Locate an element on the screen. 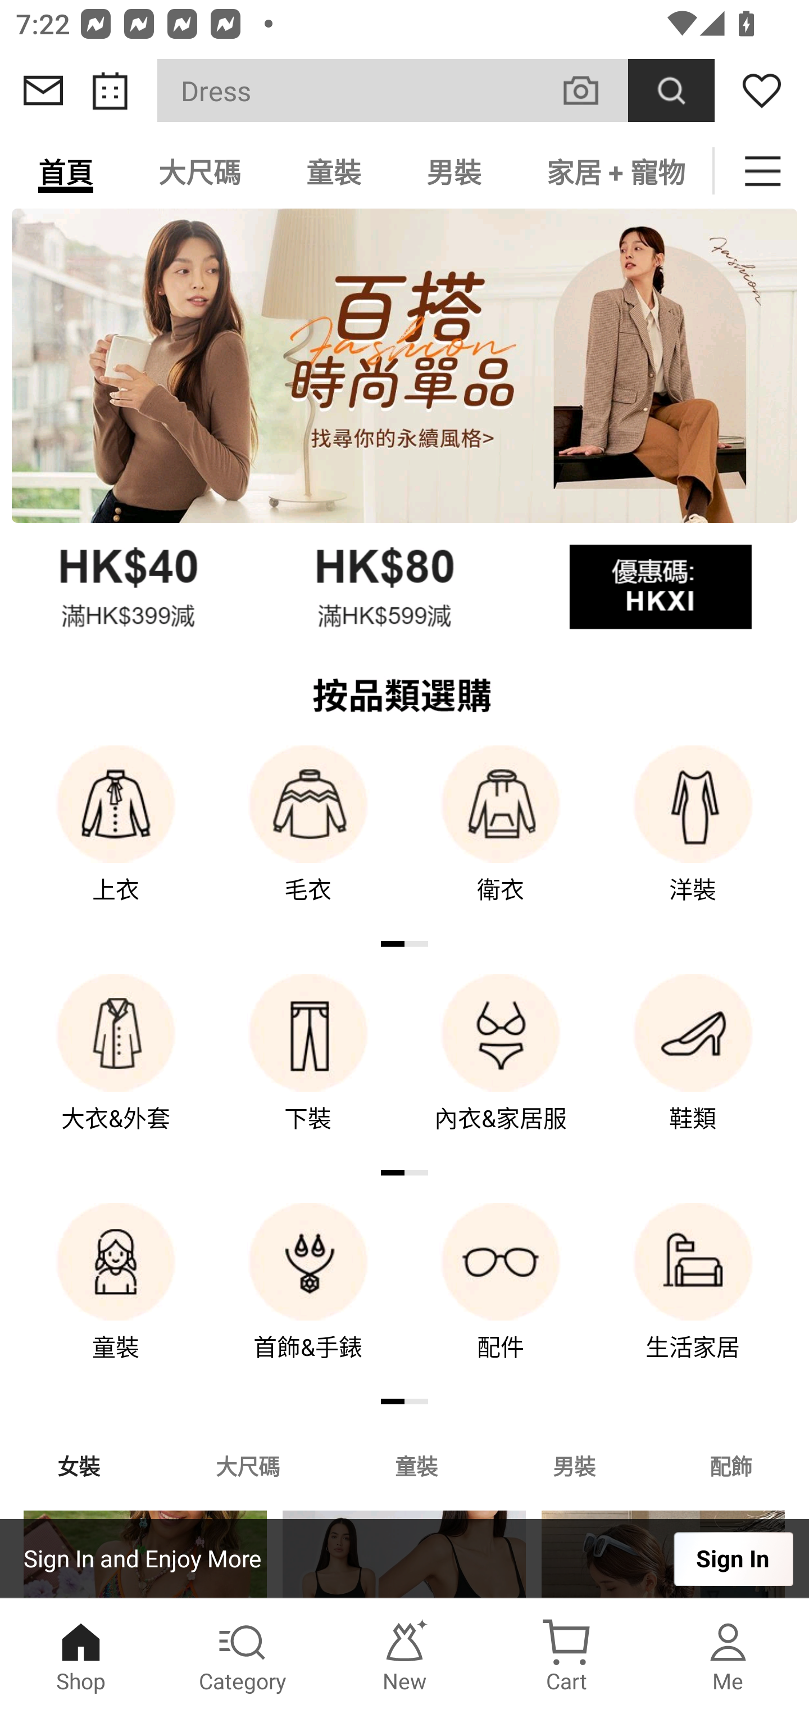 This screenshot has height=1709, width=809. 鞋類 is located at coordinates (693, 1068).